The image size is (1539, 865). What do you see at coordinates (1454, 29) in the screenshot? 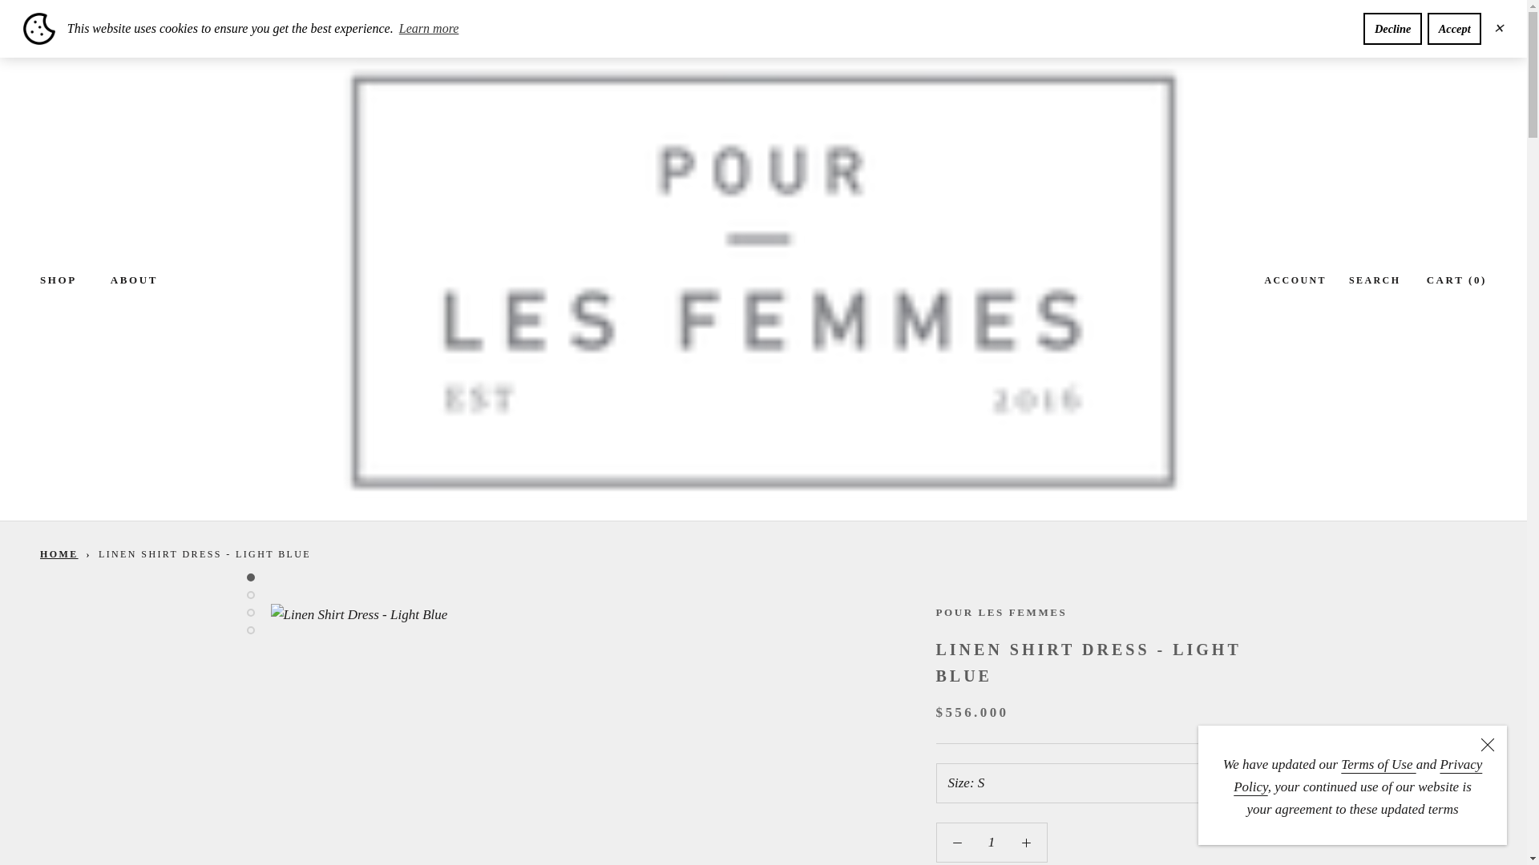
I see `Accept` at bounding box center [1454, 29].